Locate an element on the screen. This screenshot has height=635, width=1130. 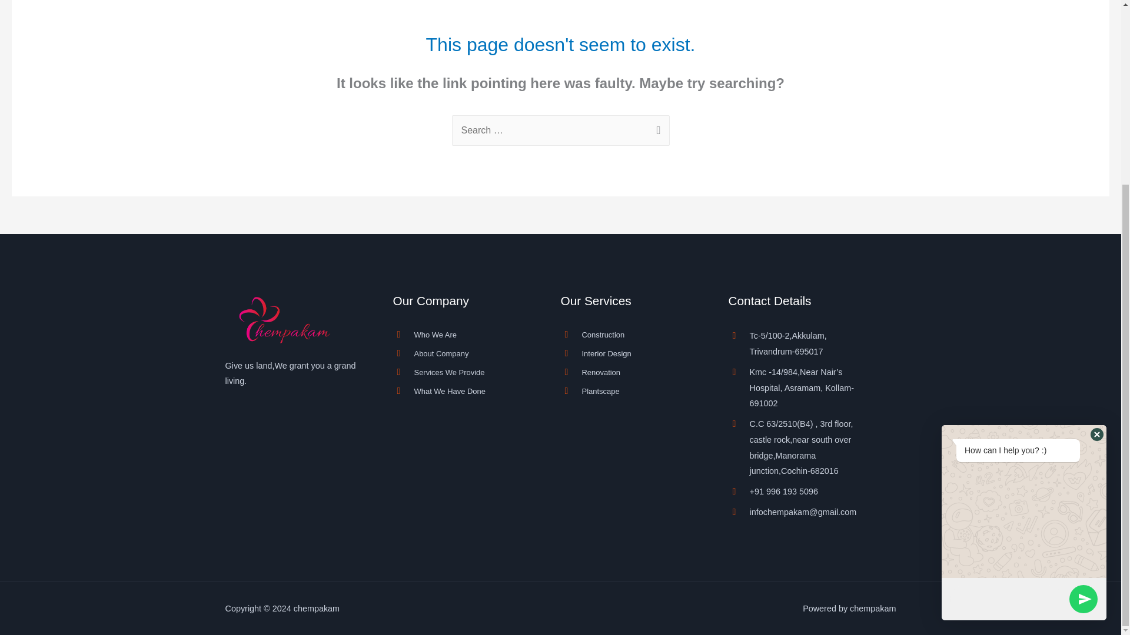
About Company is located at coordinates (465, 354).